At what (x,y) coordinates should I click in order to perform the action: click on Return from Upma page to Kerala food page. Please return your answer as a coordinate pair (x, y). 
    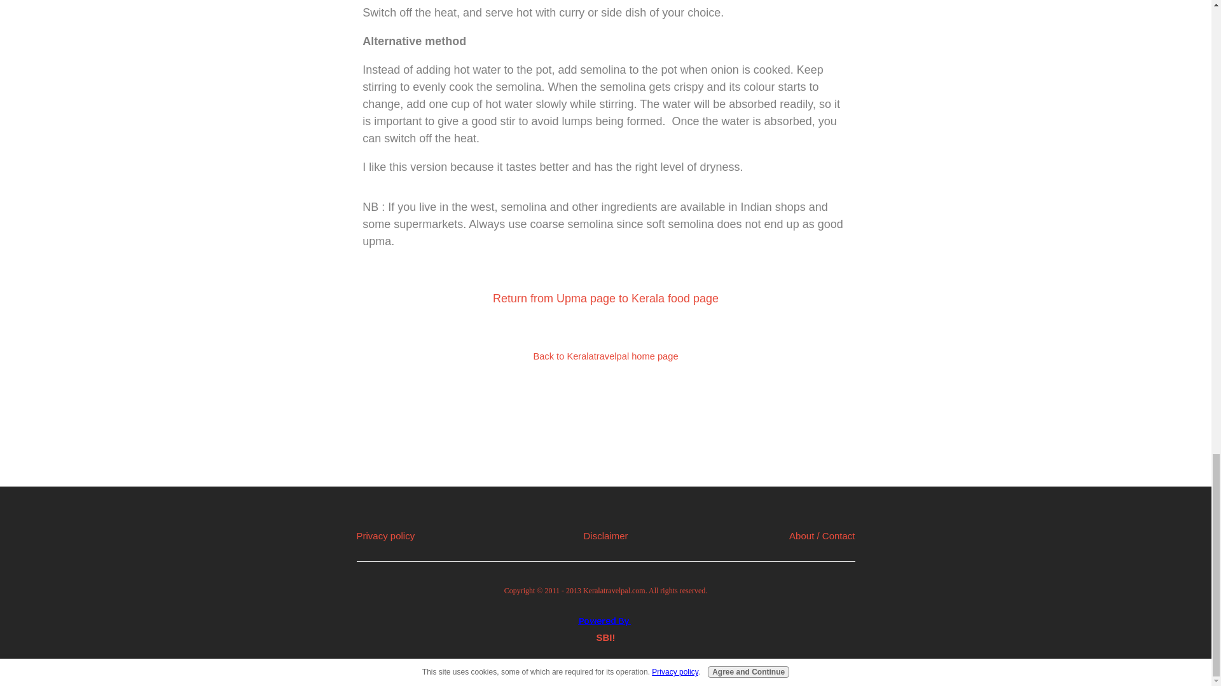
    Looking at the image, I should click on (605, 299).